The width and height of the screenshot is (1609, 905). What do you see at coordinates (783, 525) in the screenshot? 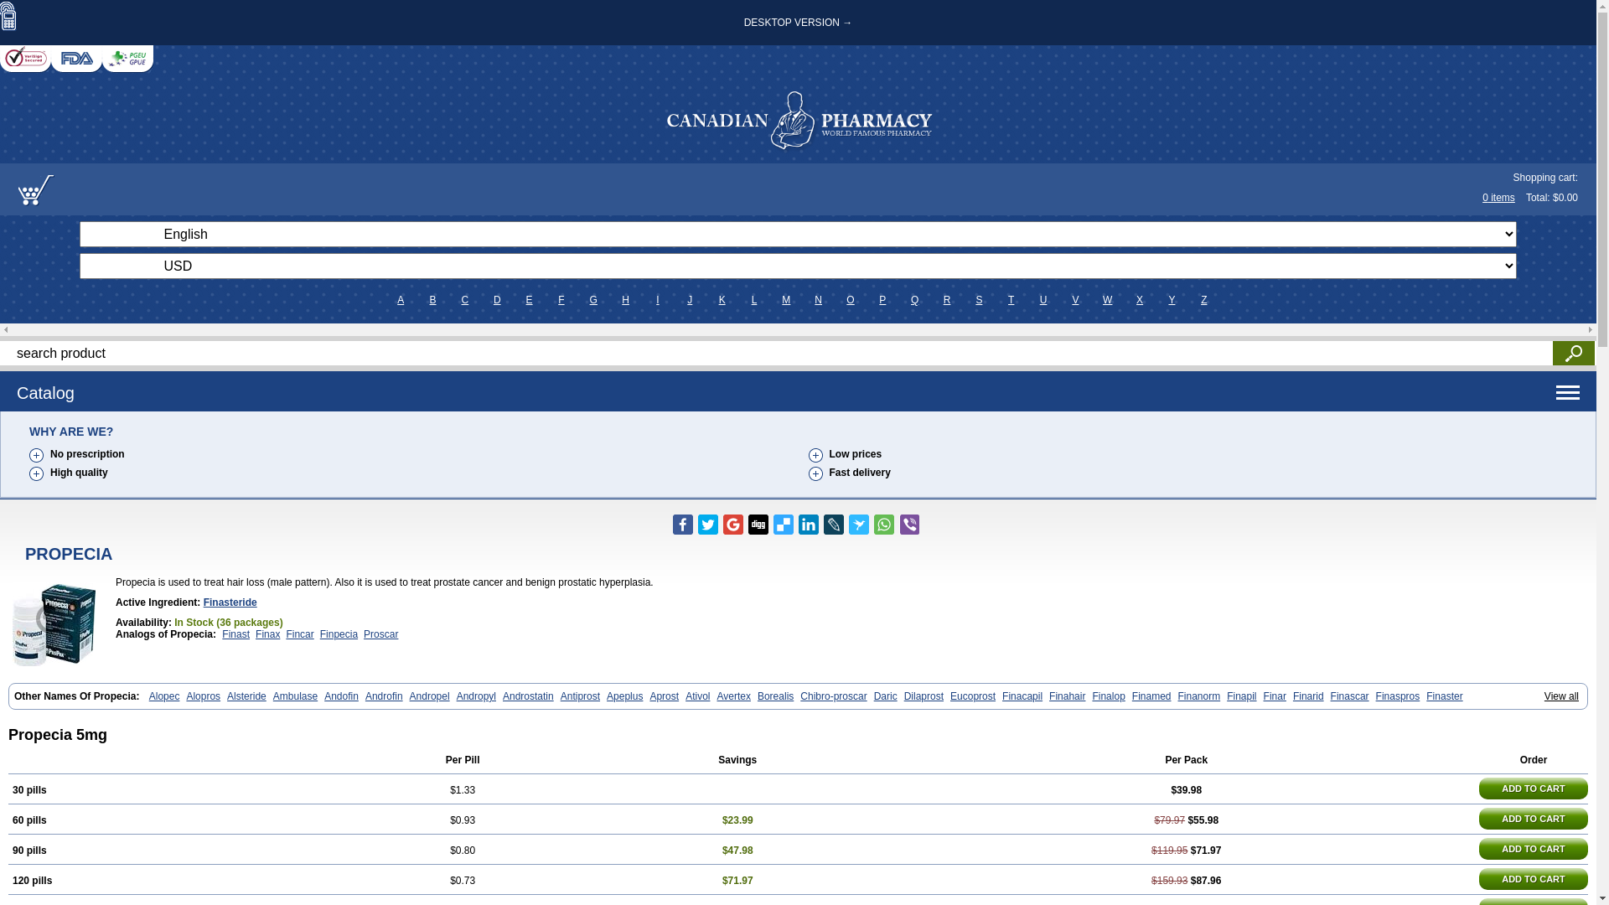
I see `Delicious` at bounding box center [783, 525].